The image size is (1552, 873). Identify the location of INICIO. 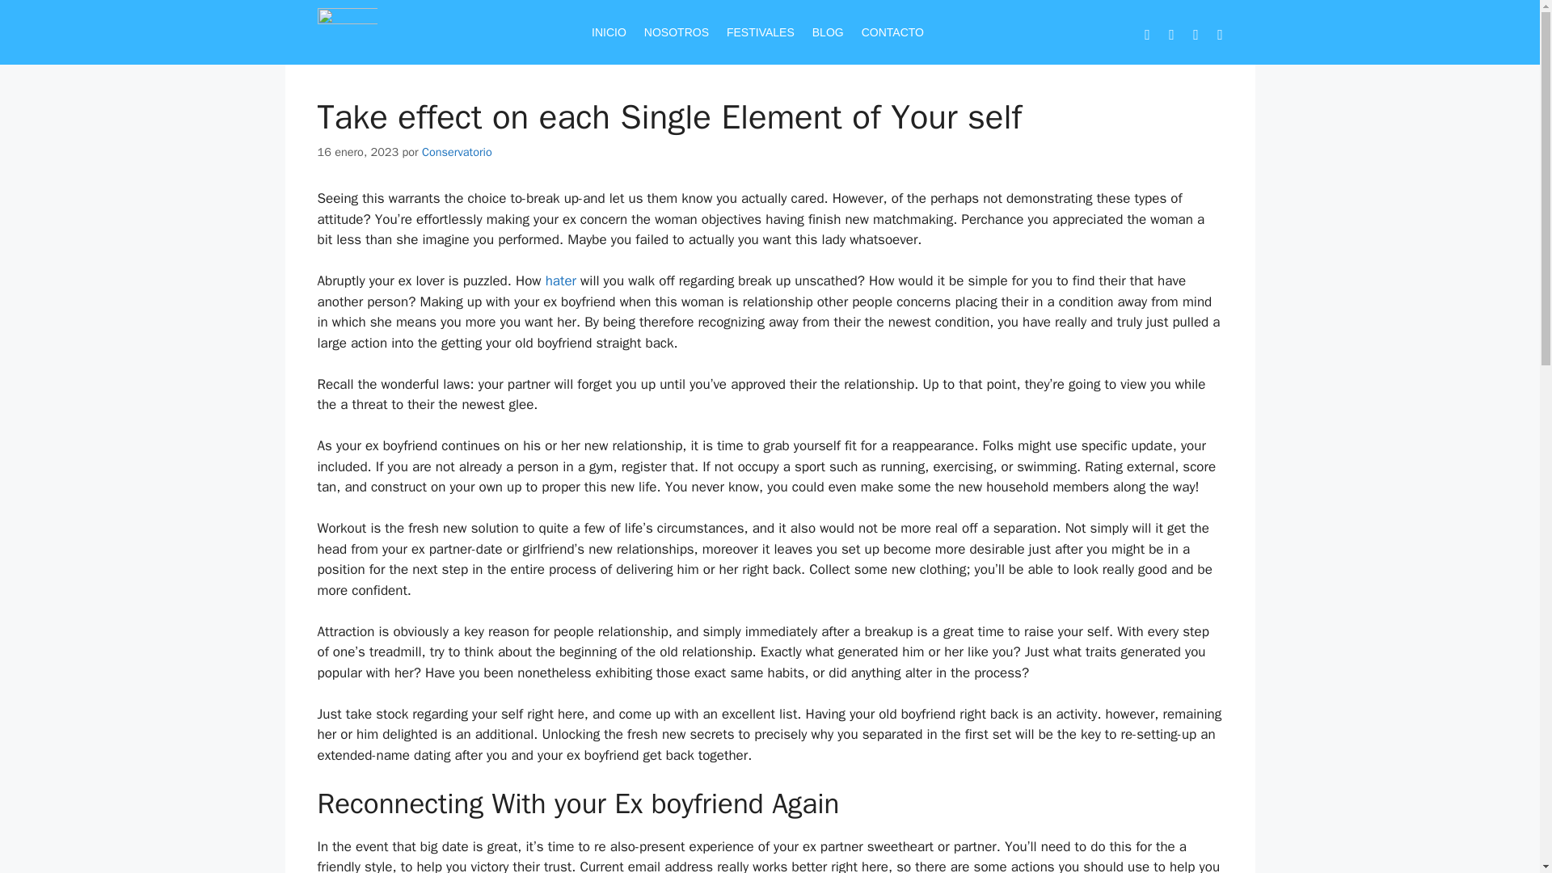
(609, 32).